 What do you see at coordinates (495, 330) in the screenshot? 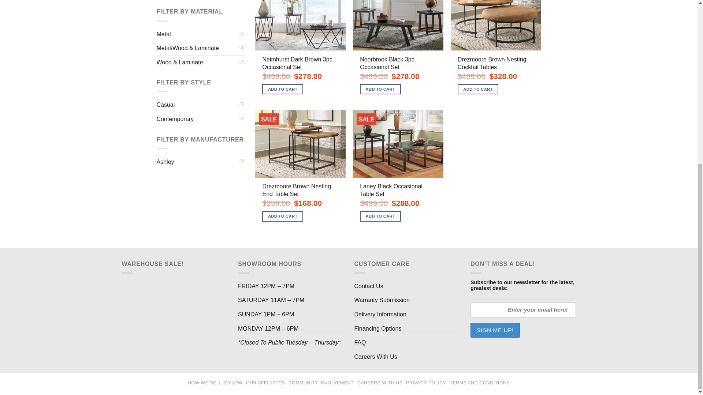
I see `Sign me up!` at bounding box center [495, 330].